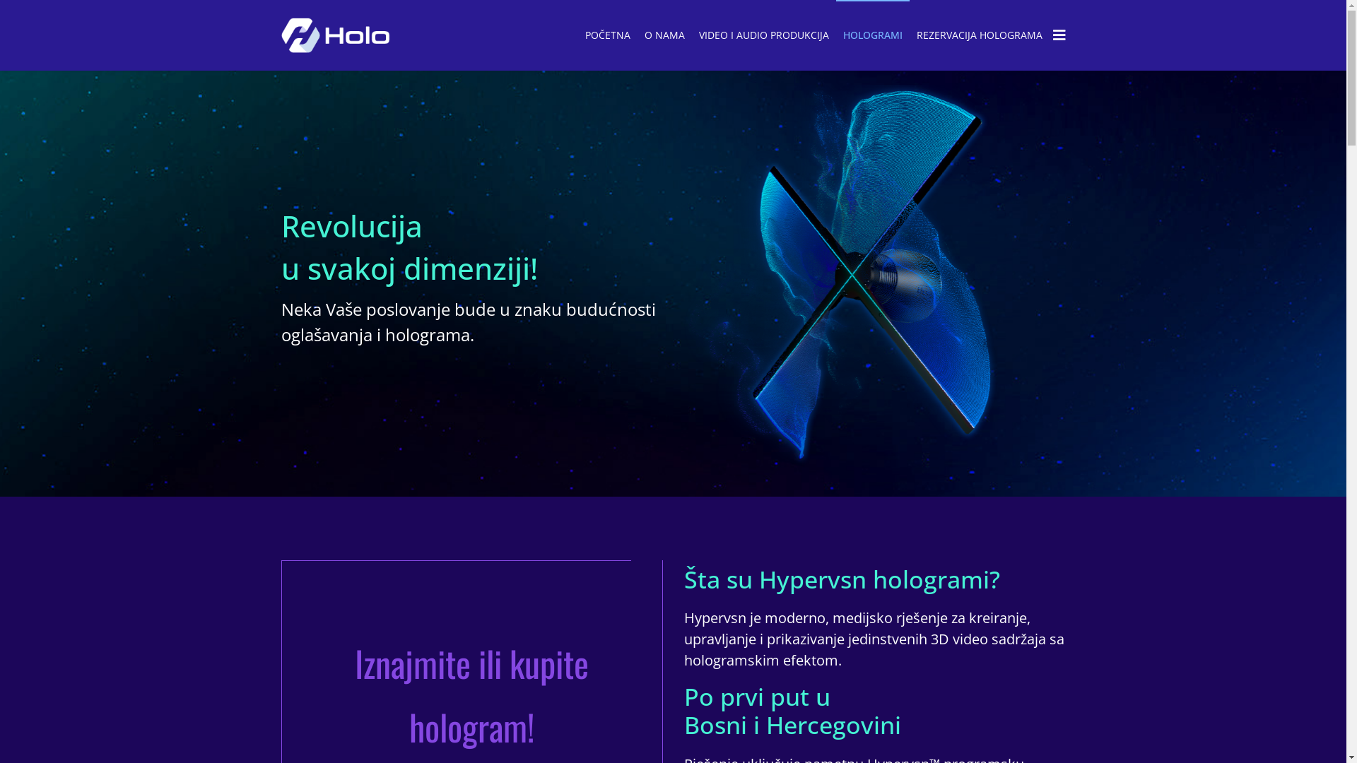  Describe the element at coordinates (664, 35) in the screenshot. I see `O NAMA` at that location.